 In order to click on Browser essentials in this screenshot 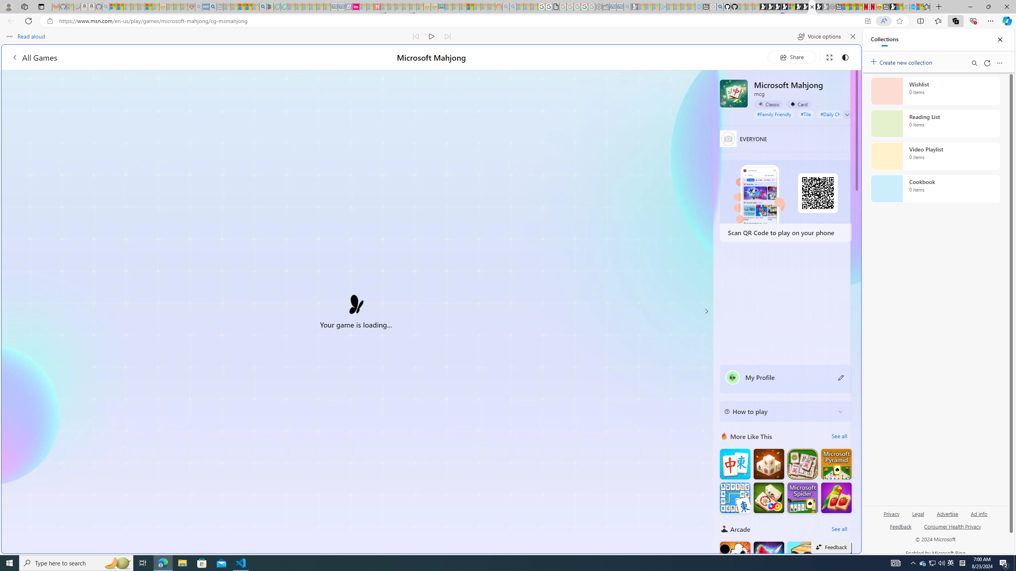, I will do `click(973, 21)`.